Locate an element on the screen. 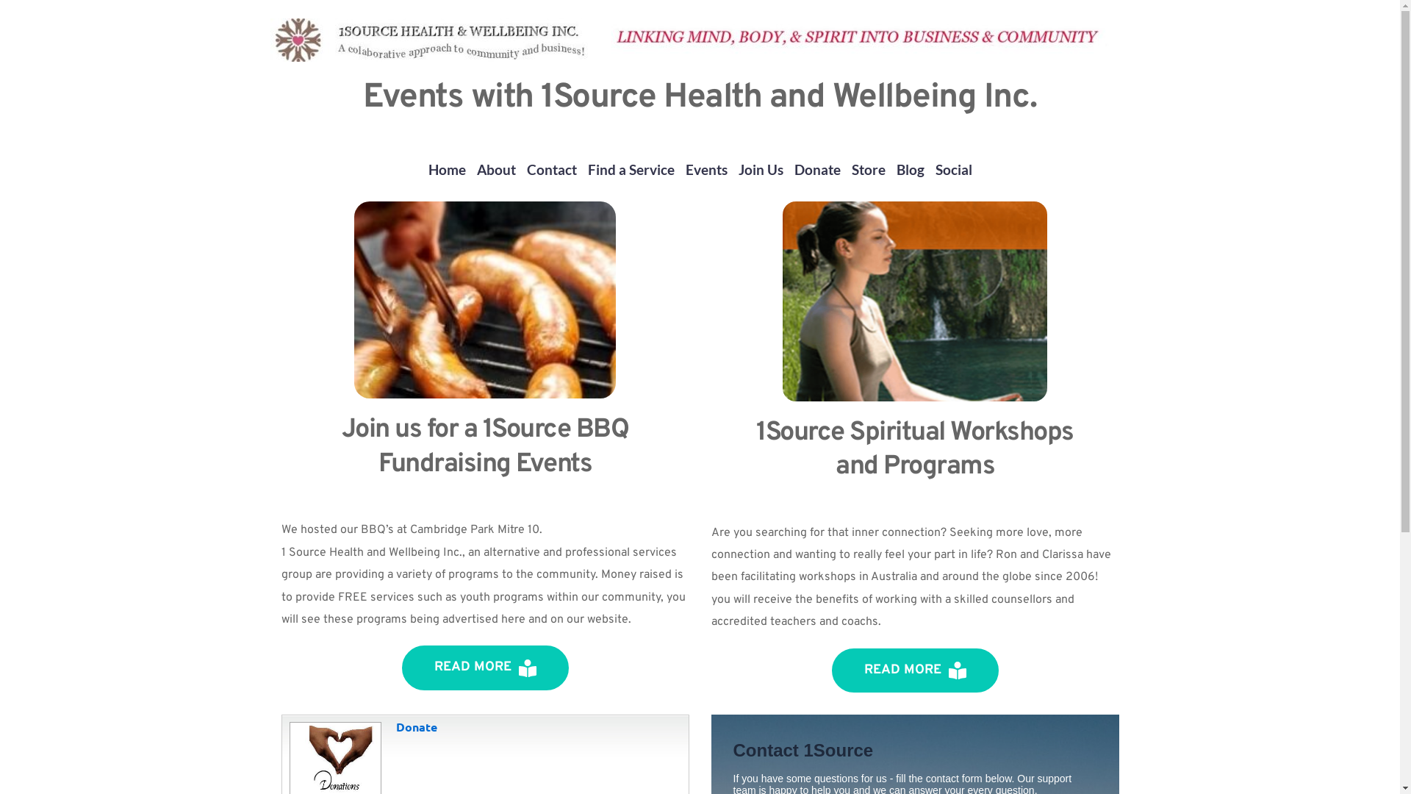 This screenshot has height=794, width=1411. READ MORE is located at coordinates (485, 668).